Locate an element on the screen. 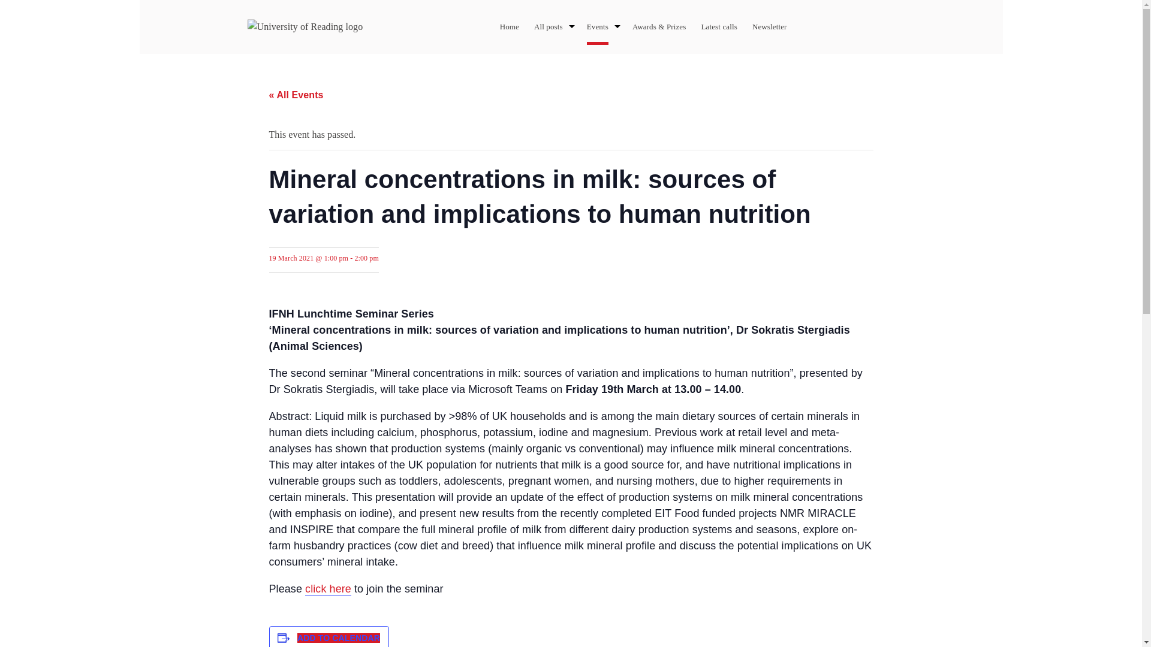 This screenshot has height=647, width=1151. click here is located at coordinates (327, 589).